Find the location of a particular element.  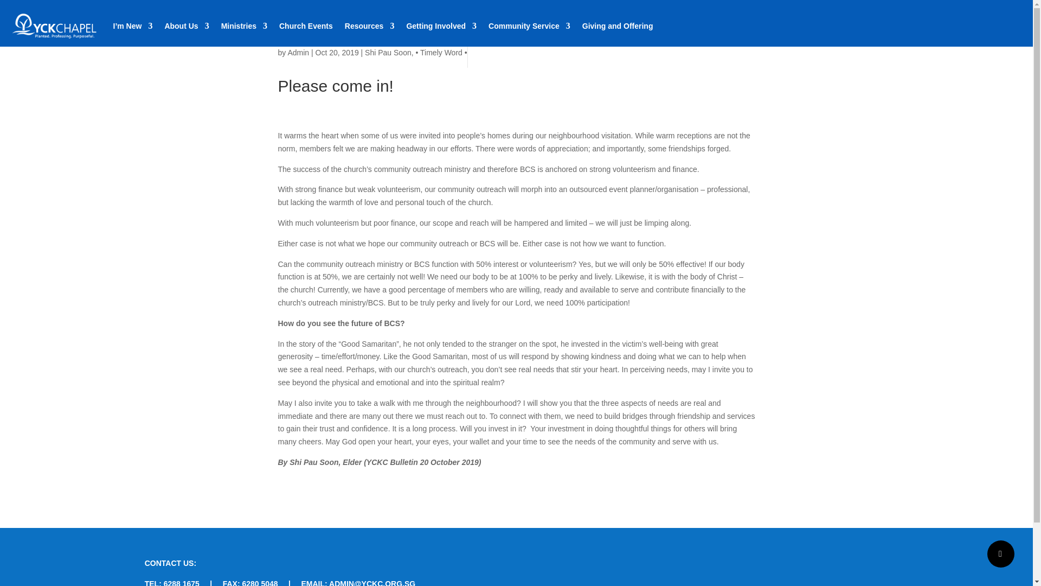

Ministries is located at coordinates (244, 26).